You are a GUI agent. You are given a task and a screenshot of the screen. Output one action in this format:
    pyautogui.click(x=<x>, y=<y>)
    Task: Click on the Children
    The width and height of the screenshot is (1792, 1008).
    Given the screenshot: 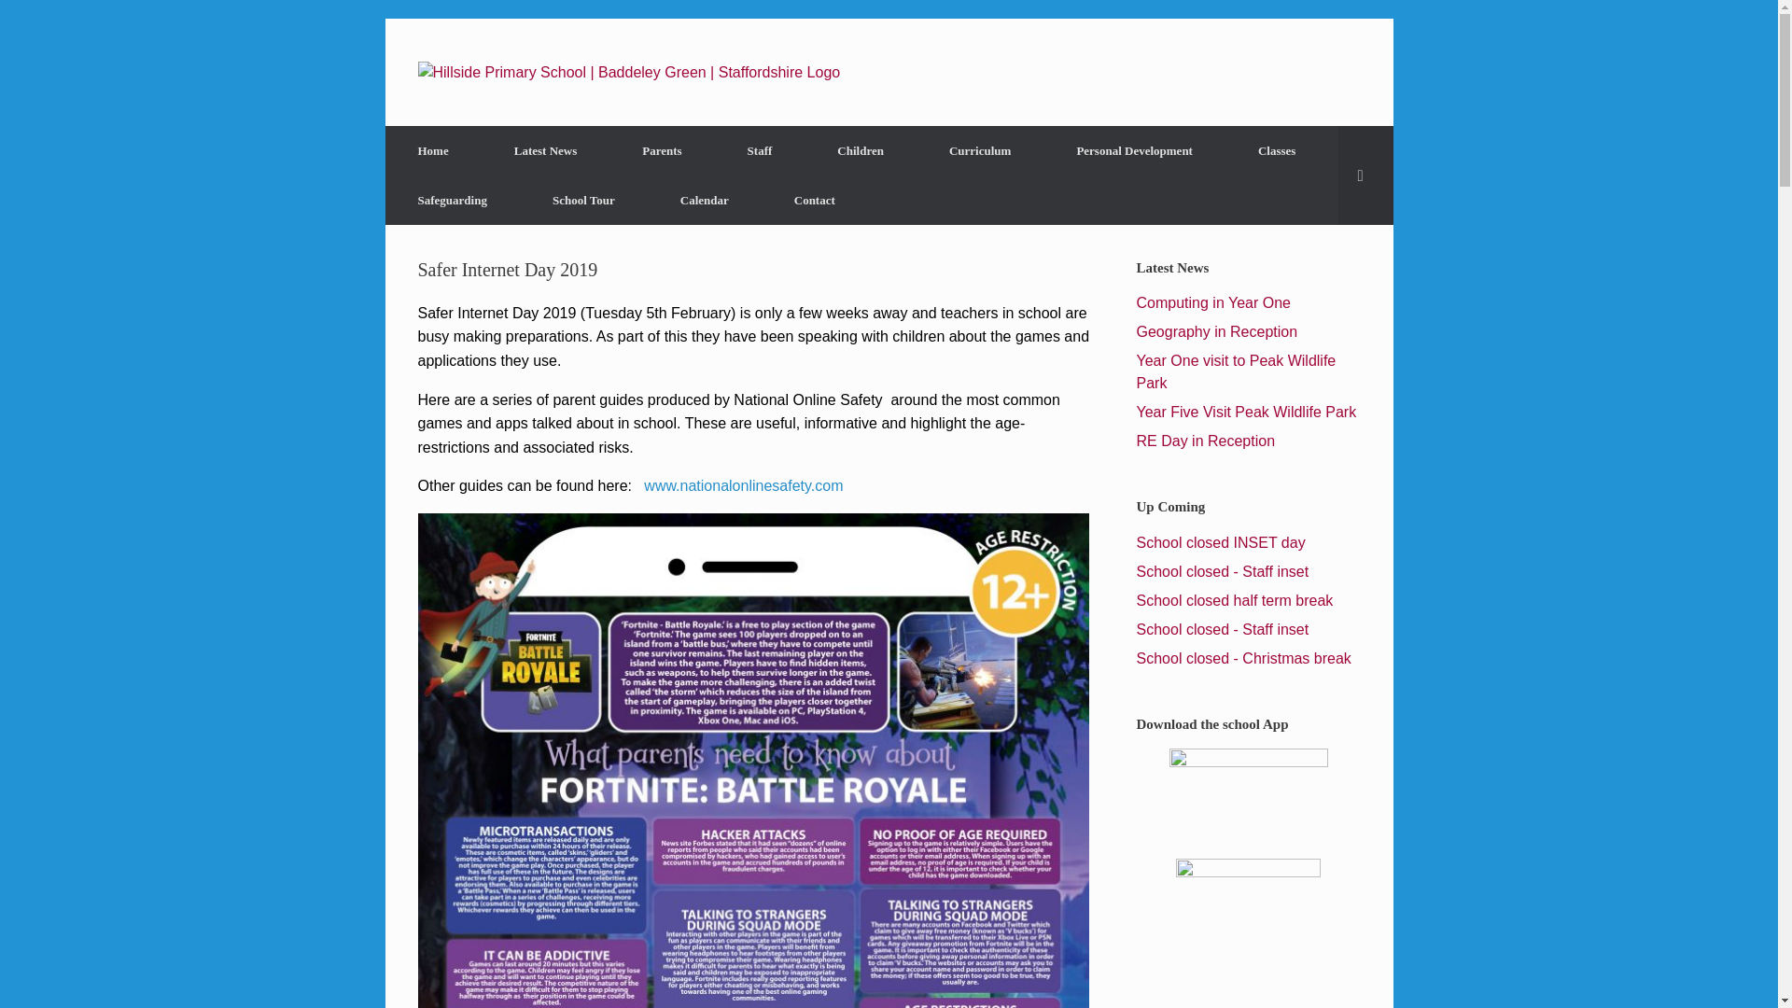 What is the action you would take?
    pyautogui.click(x=861, y=150)
    